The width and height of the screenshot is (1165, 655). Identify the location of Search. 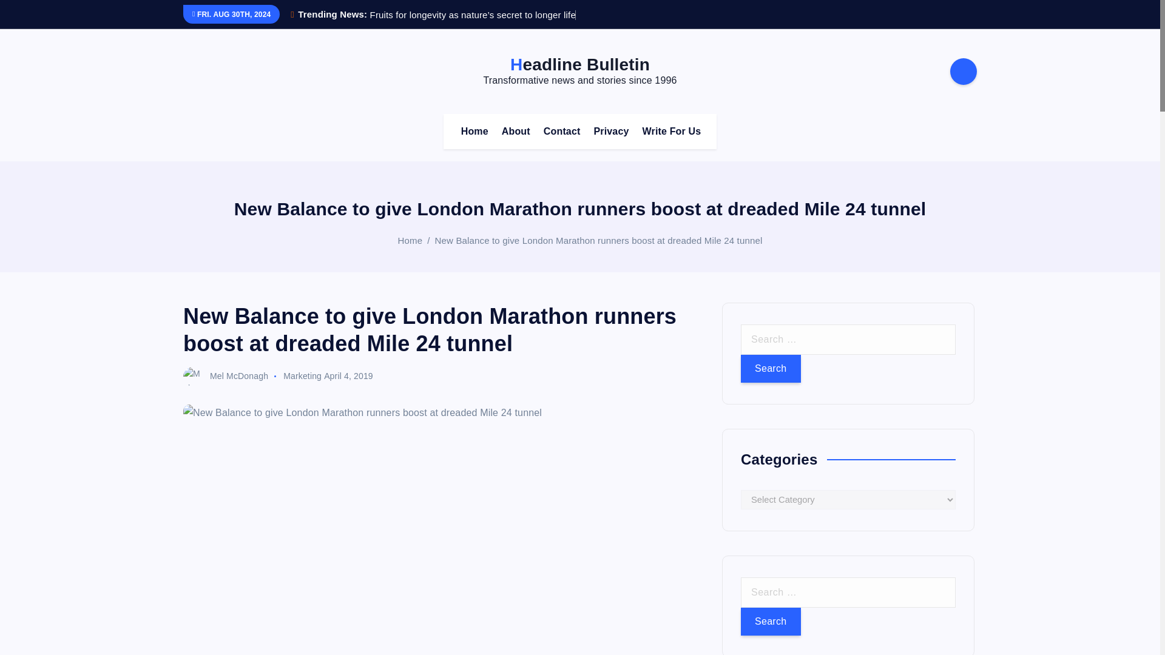
(771, 621).